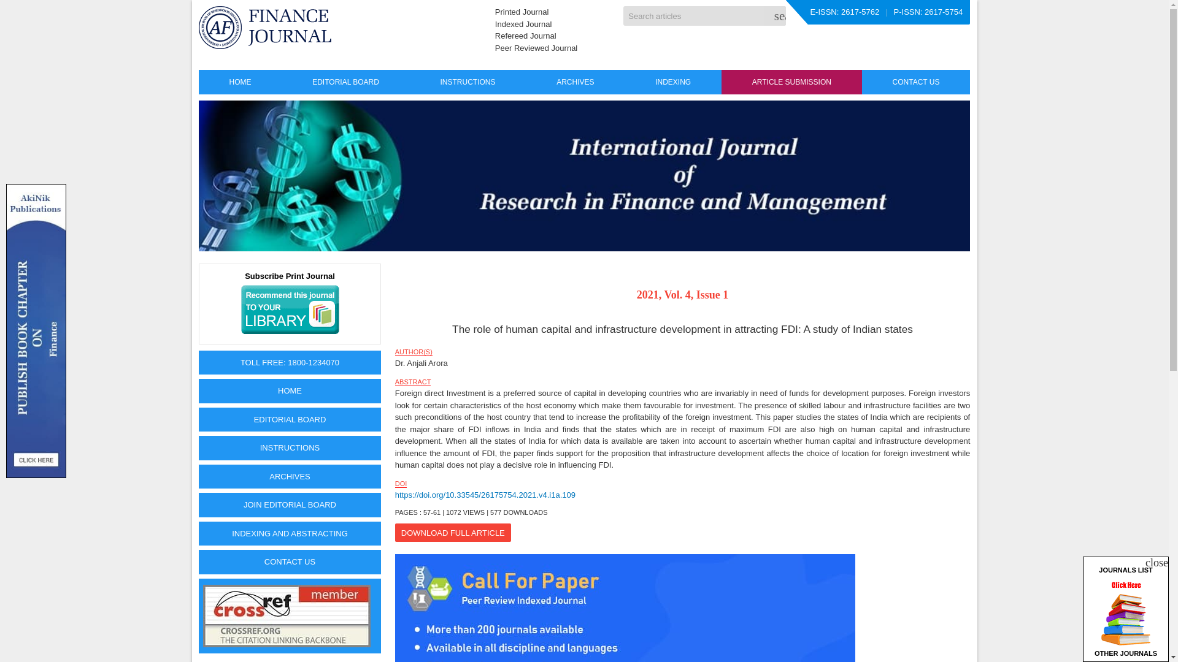  Describe the element at coordinates (265, 27) in the screenshot. I see `International Journal of Research in Finance and Management` at that location.